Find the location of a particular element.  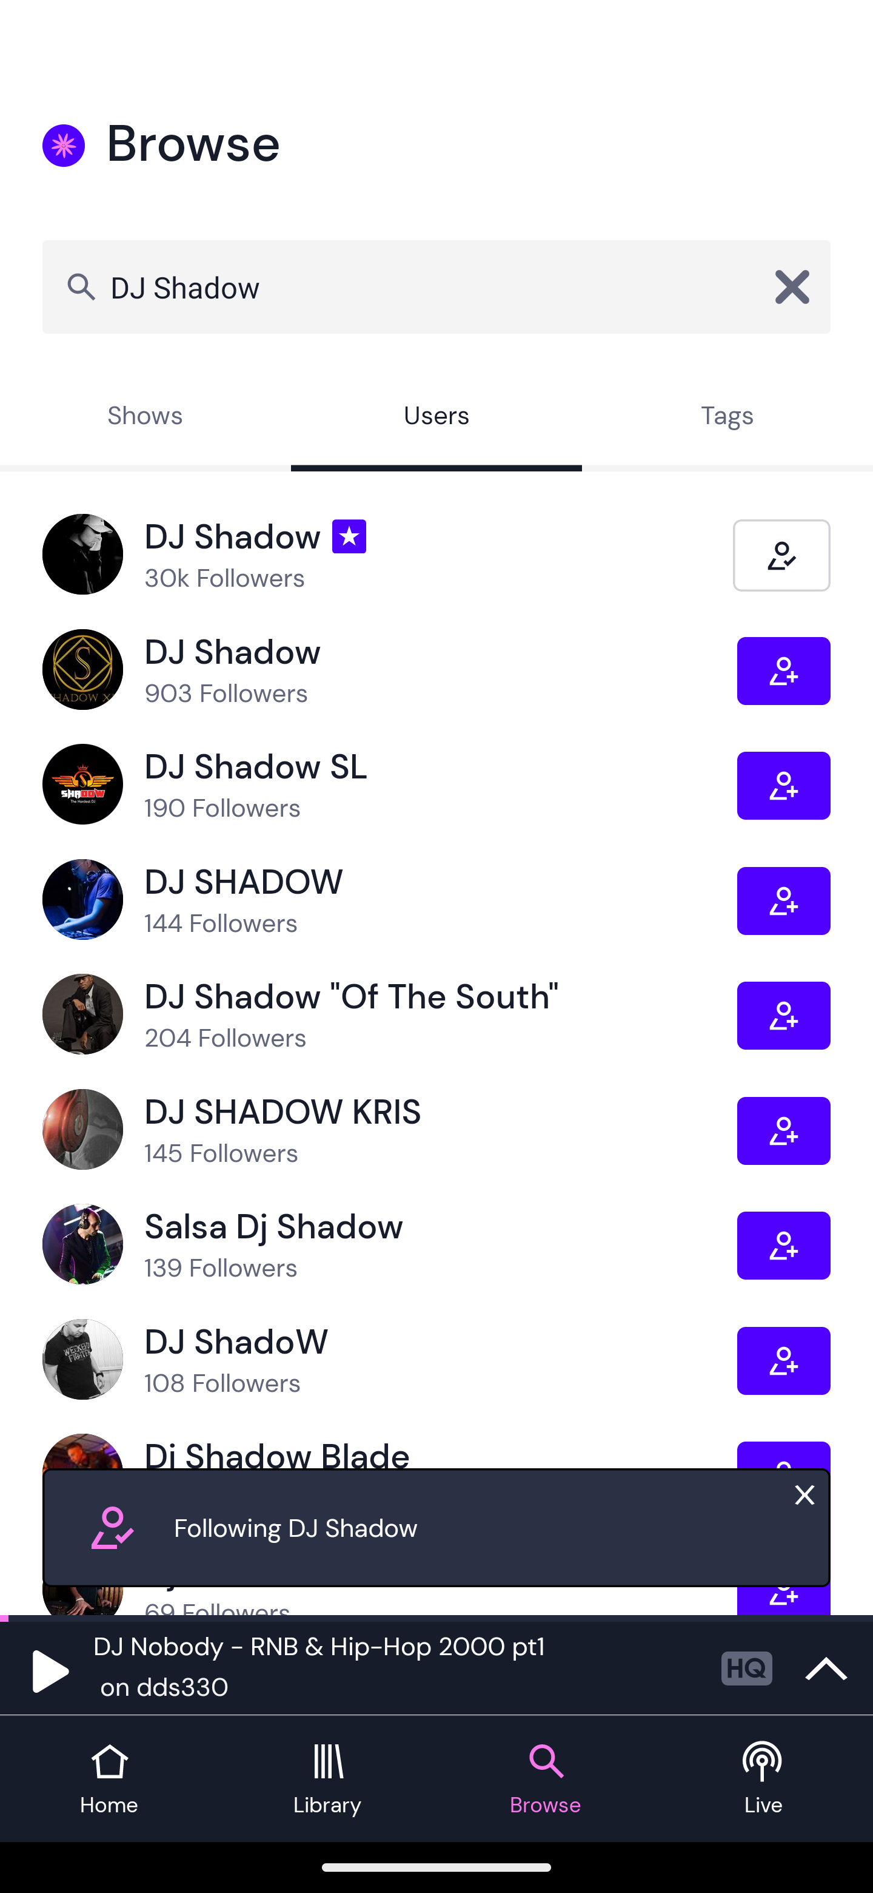

DJ Shadow, 30k Followers DJ Shadow 30k Followers is located at coordinates (388, 555).